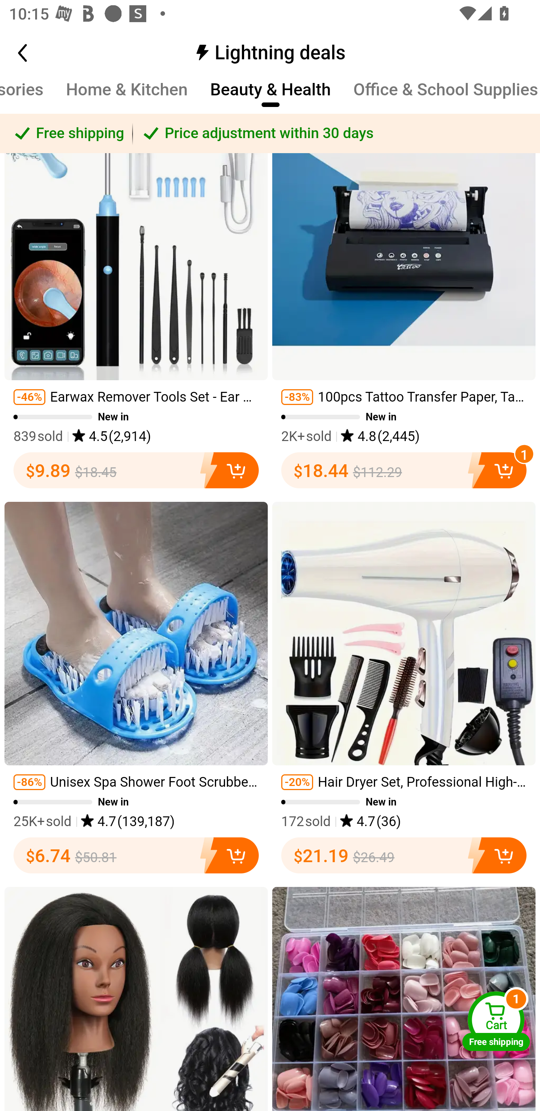 The width and height of the screenshot is (540, 1111). What do you see at coordinates (446, 96) in the screenshot?
I see `Office & School Supplies` at bounding box center [446, 96].